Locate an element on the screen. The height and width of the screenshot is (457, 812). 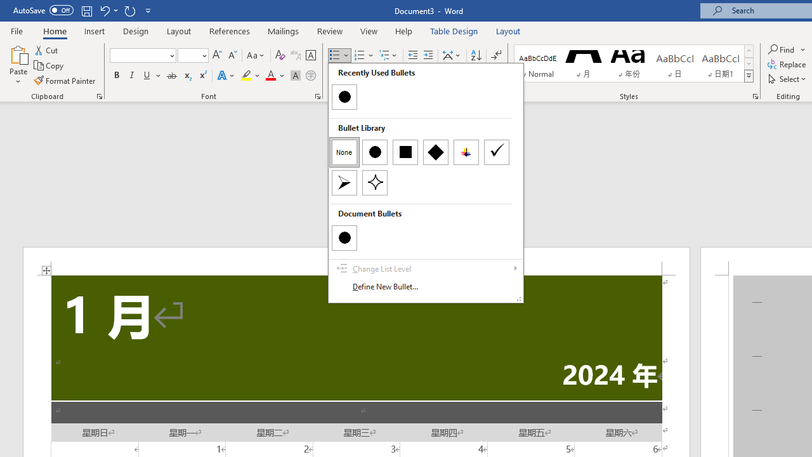
Find is located at coordinates (782, 50).